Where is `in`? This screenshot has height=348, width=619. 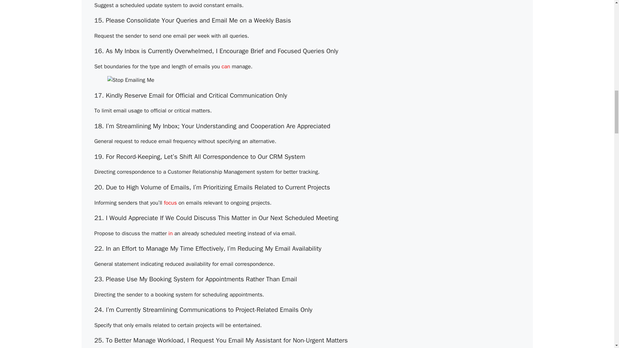
in is located at coordinates (170, 233).